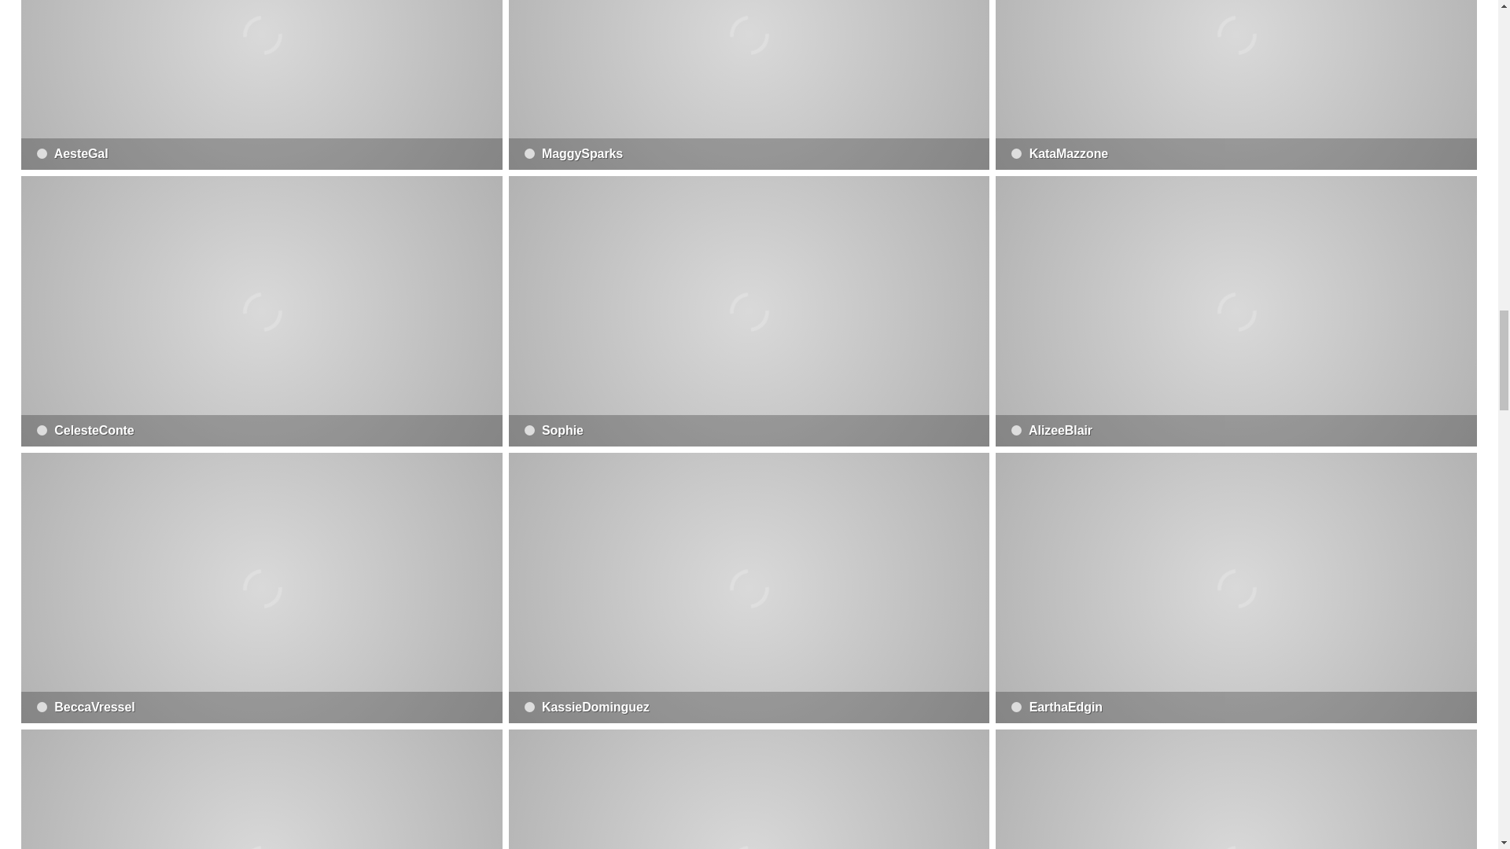 This screenshot has height=849, width=1510. I want to click on BeccaVressel, so click(261, 588).